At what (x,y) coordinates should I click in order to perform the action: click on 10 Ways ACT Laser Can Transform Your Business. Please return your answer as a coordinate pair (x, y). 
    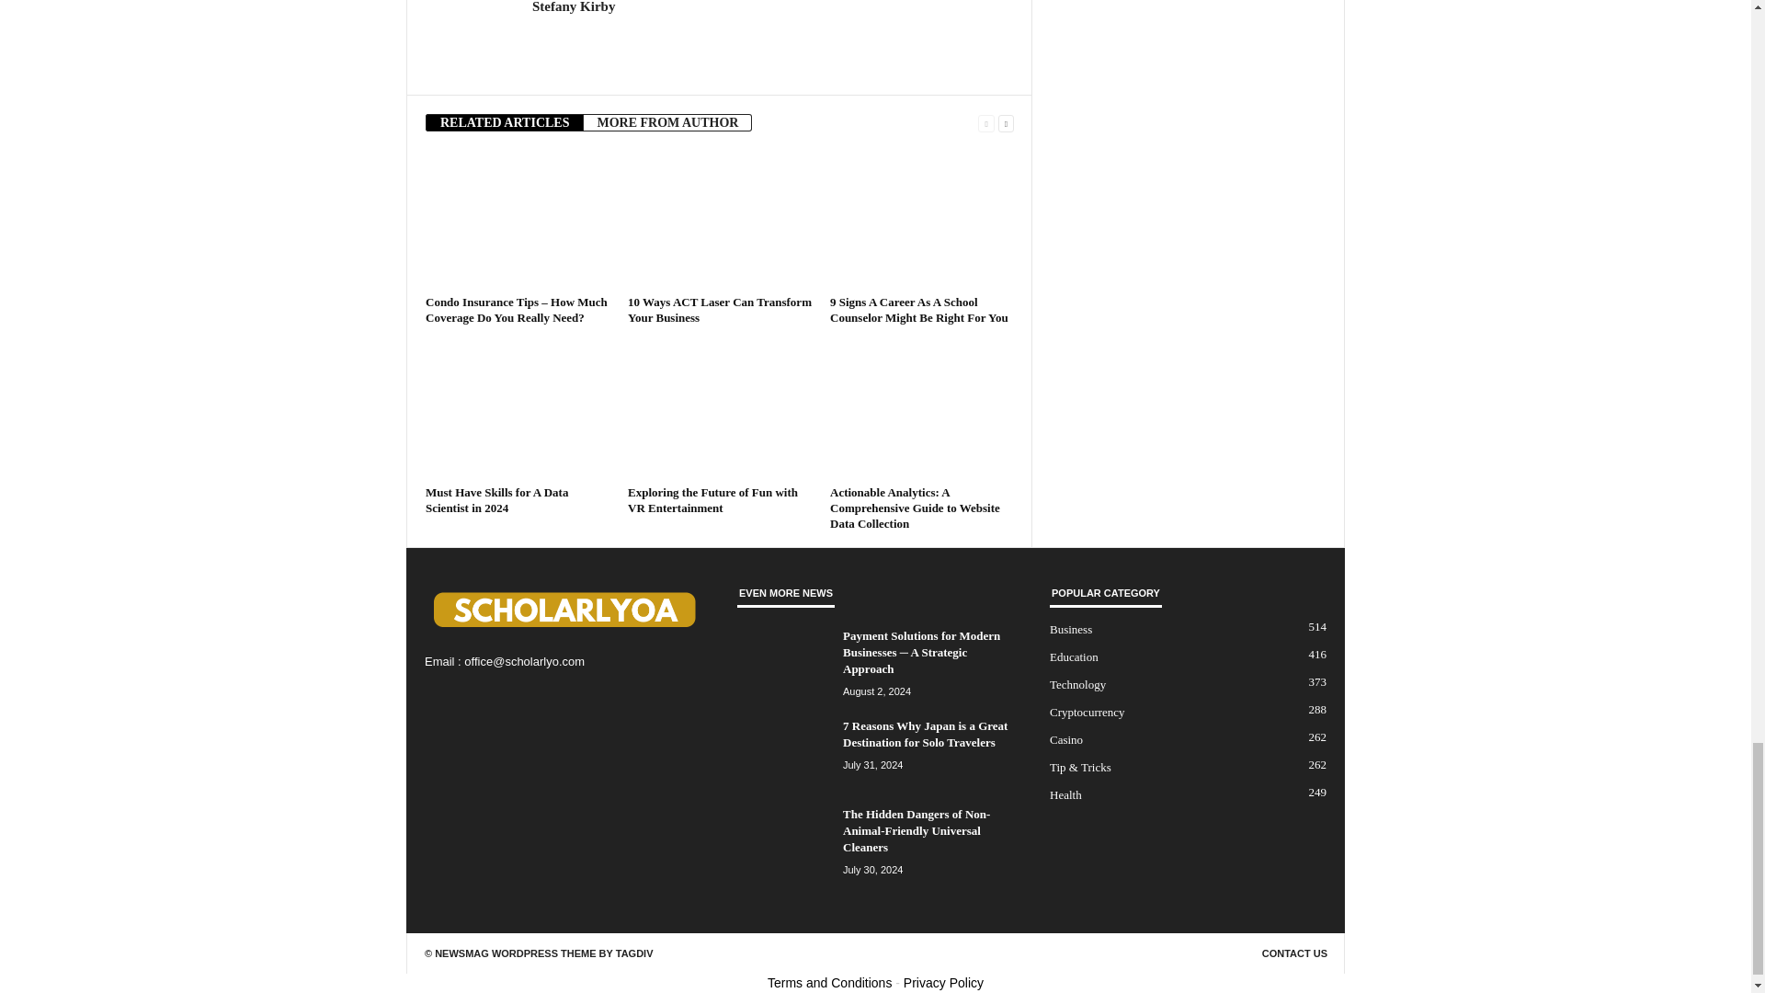
    Looking at the image, I should click on (720, 309).